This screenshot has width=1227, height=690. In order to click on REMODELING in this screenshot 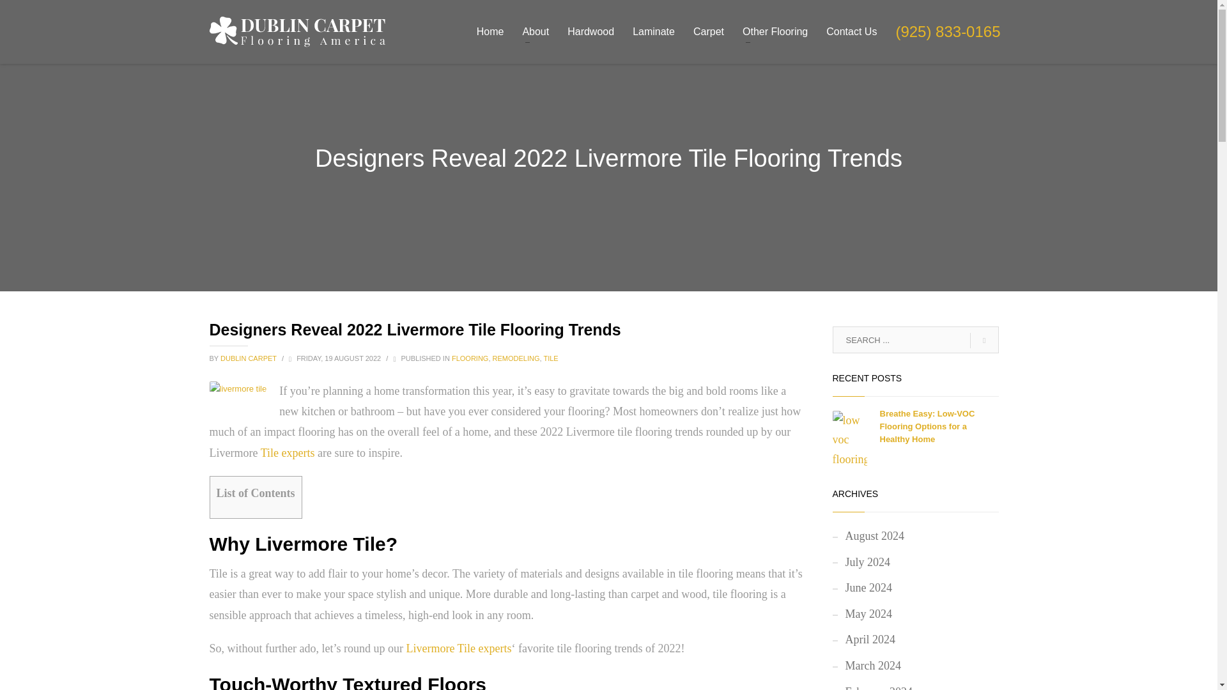, I will do `click(516, 358)`.